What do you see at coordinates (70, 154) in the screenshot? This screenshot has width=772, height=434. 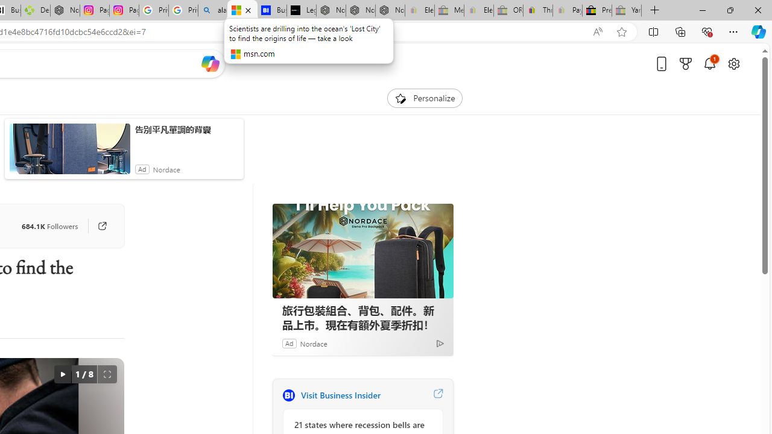 I see `anim-content` at bounding box center [70, 154].